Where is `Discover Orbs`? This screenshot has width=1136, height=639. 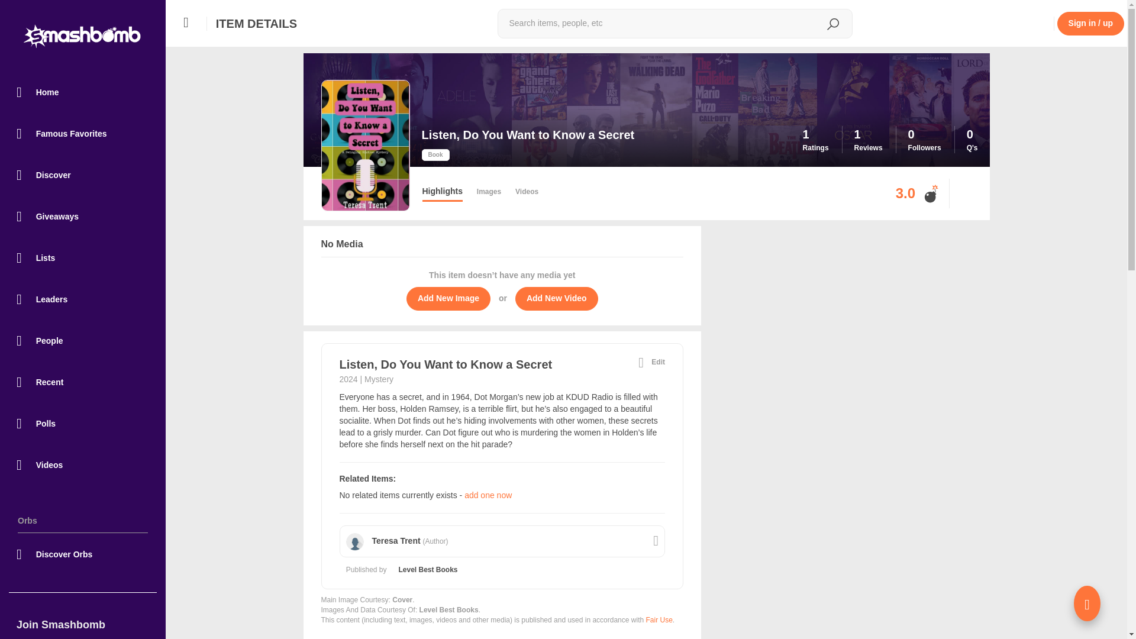 Discover Orbs is located at coordinates (83, 554).